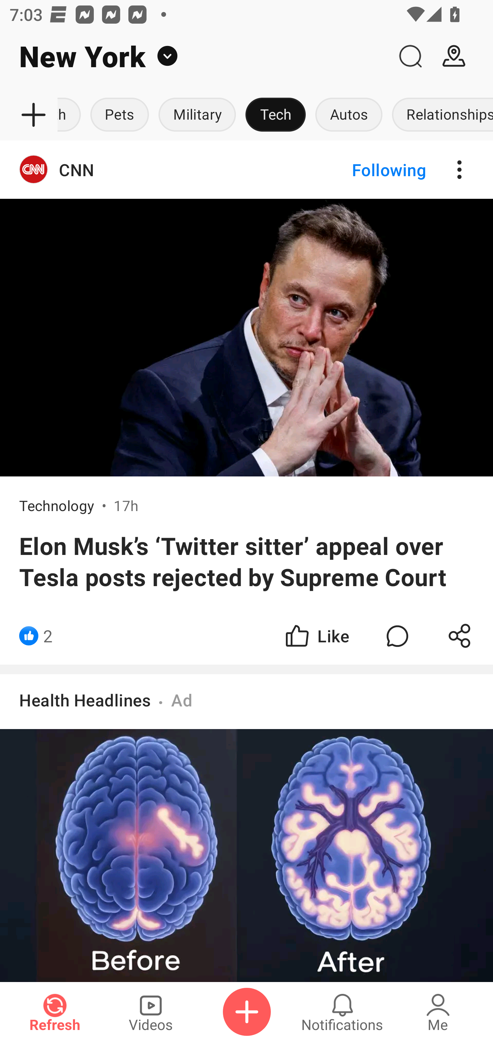 Image resolution: width=493 pixels, height=1042 pixels. I want to click on Notifications, so click(342, 1012).